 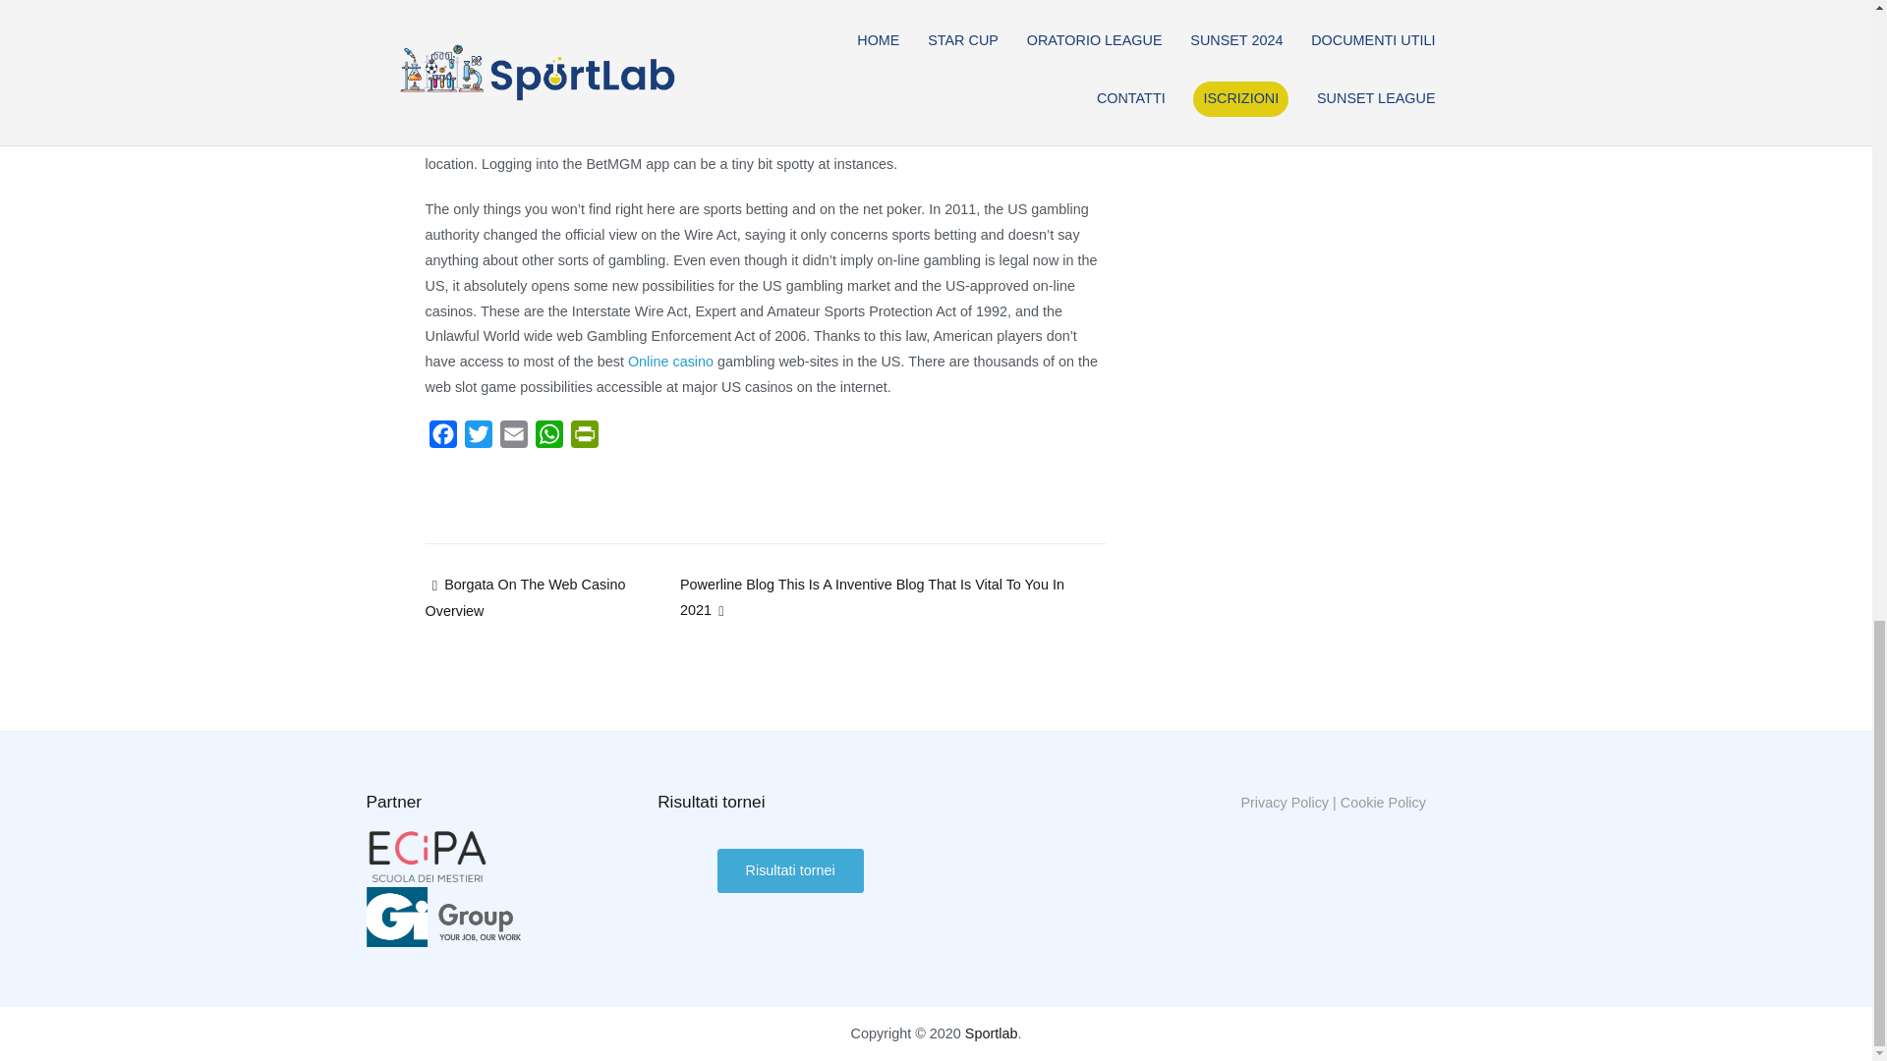 What do you see at coordinates (512, 438) in the screenshot?
I see `Email` at bounding box center [512, 438].